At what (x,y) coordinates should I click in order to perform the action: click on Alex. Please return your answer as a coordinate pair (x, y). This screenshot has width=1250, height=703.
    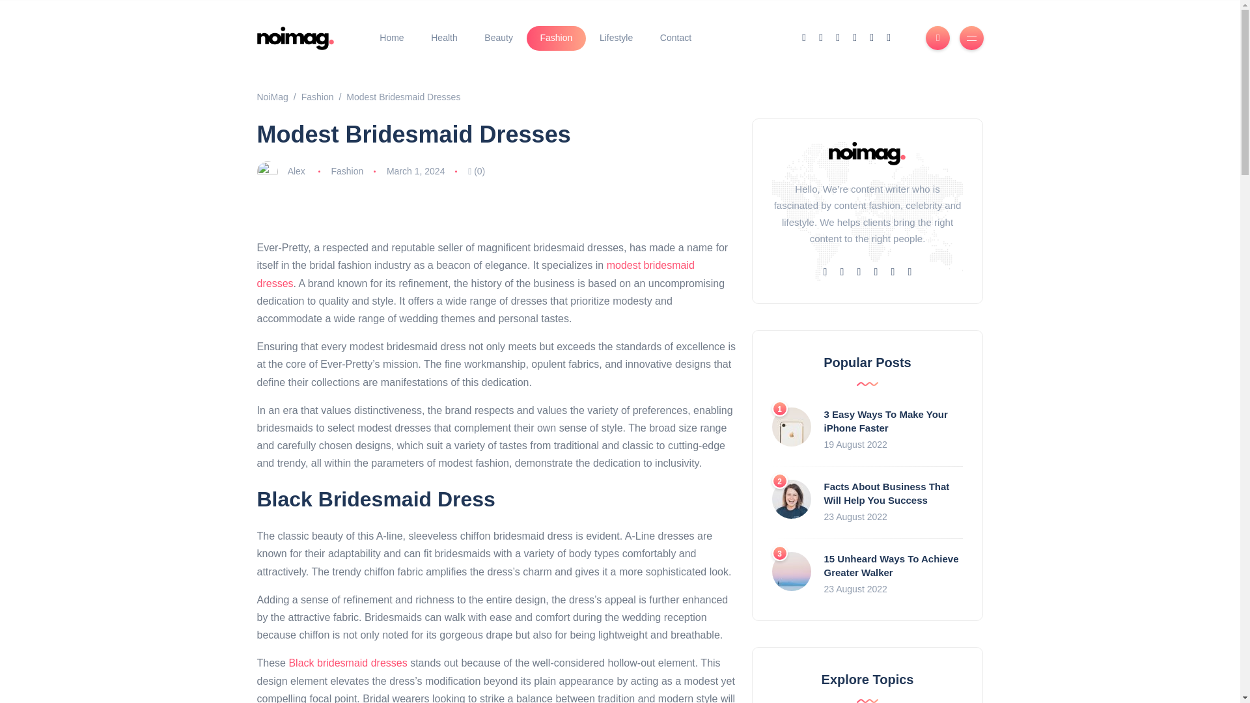
    Looking at the image, I should click on (296, 171).